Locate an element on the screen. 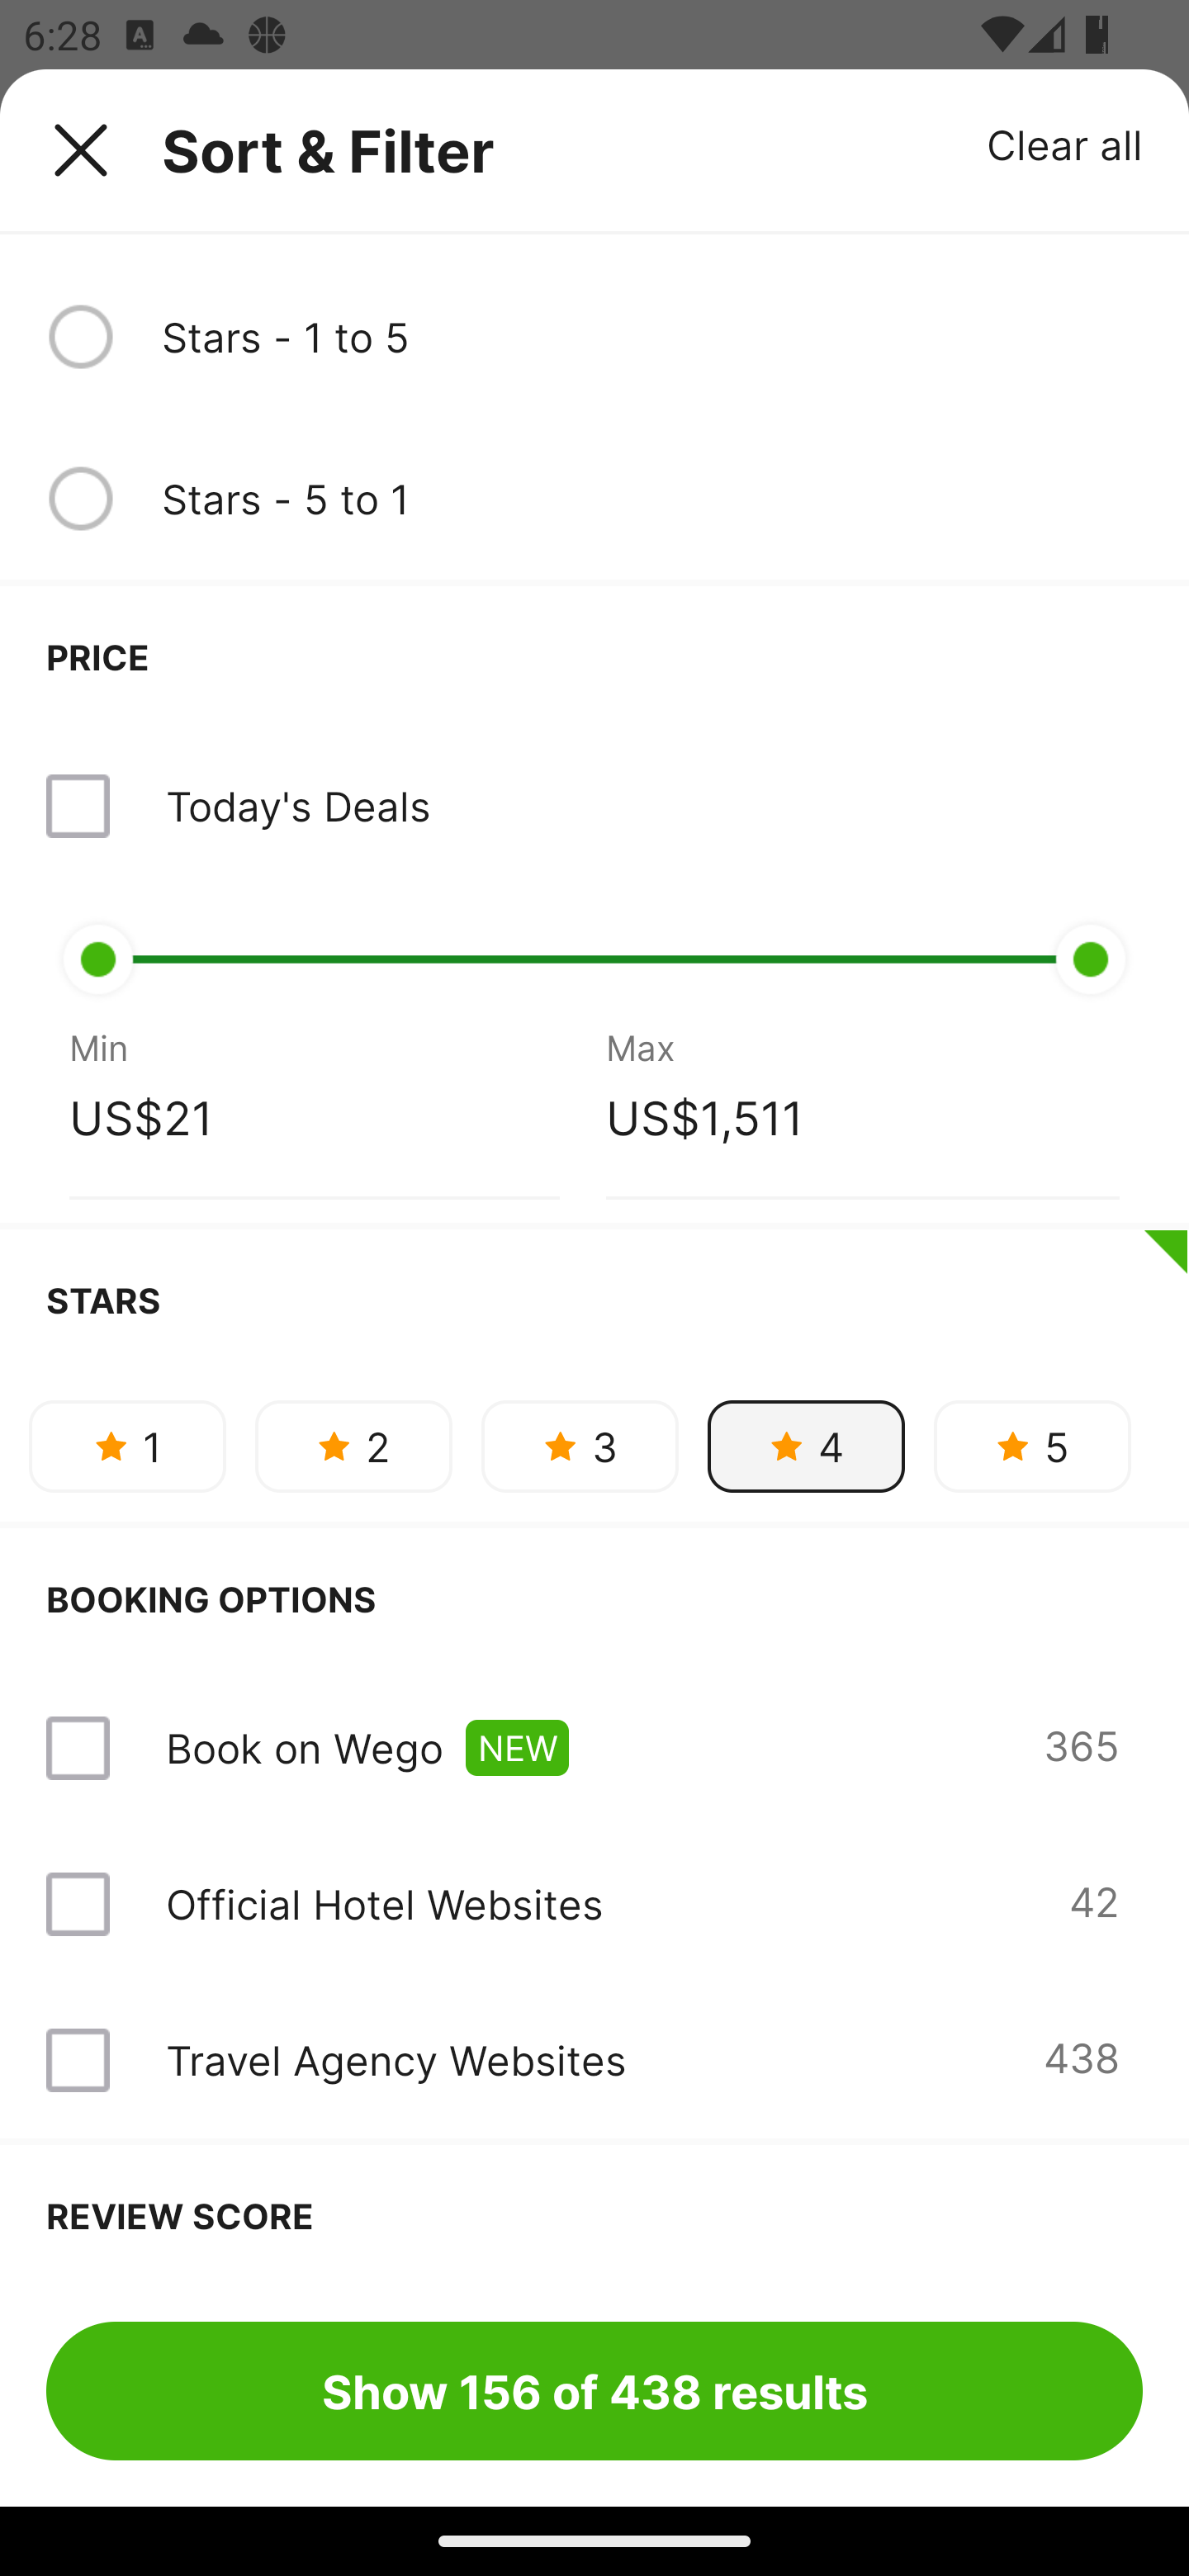 Image resolution: width=1189 pixels, height=2576 pixels. Today's Deals is located at coordinates (297, 806).